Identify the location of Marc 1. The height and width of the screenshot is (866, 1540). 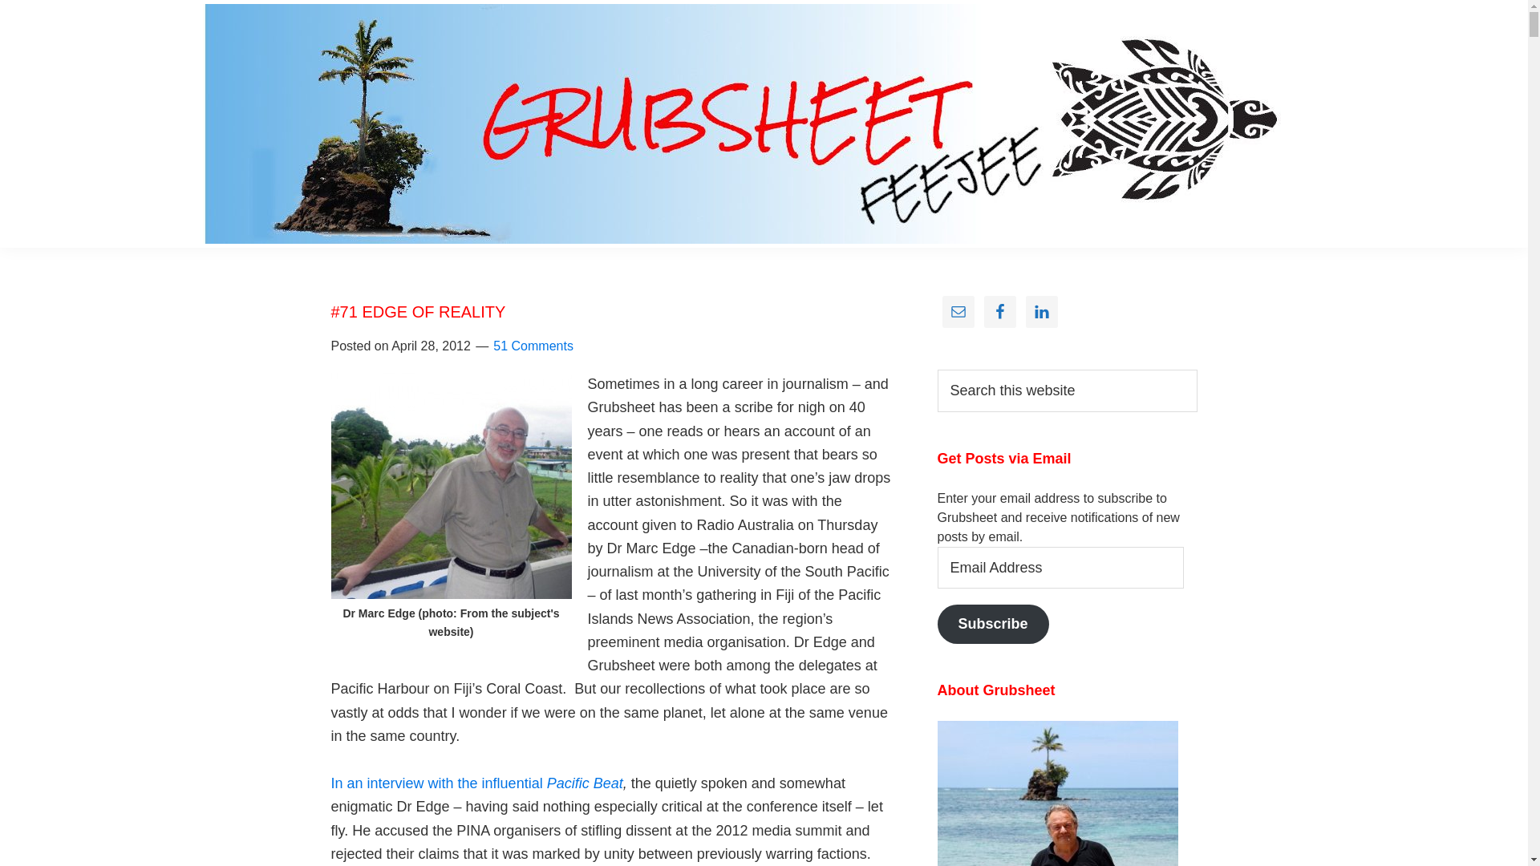
(451, 486).